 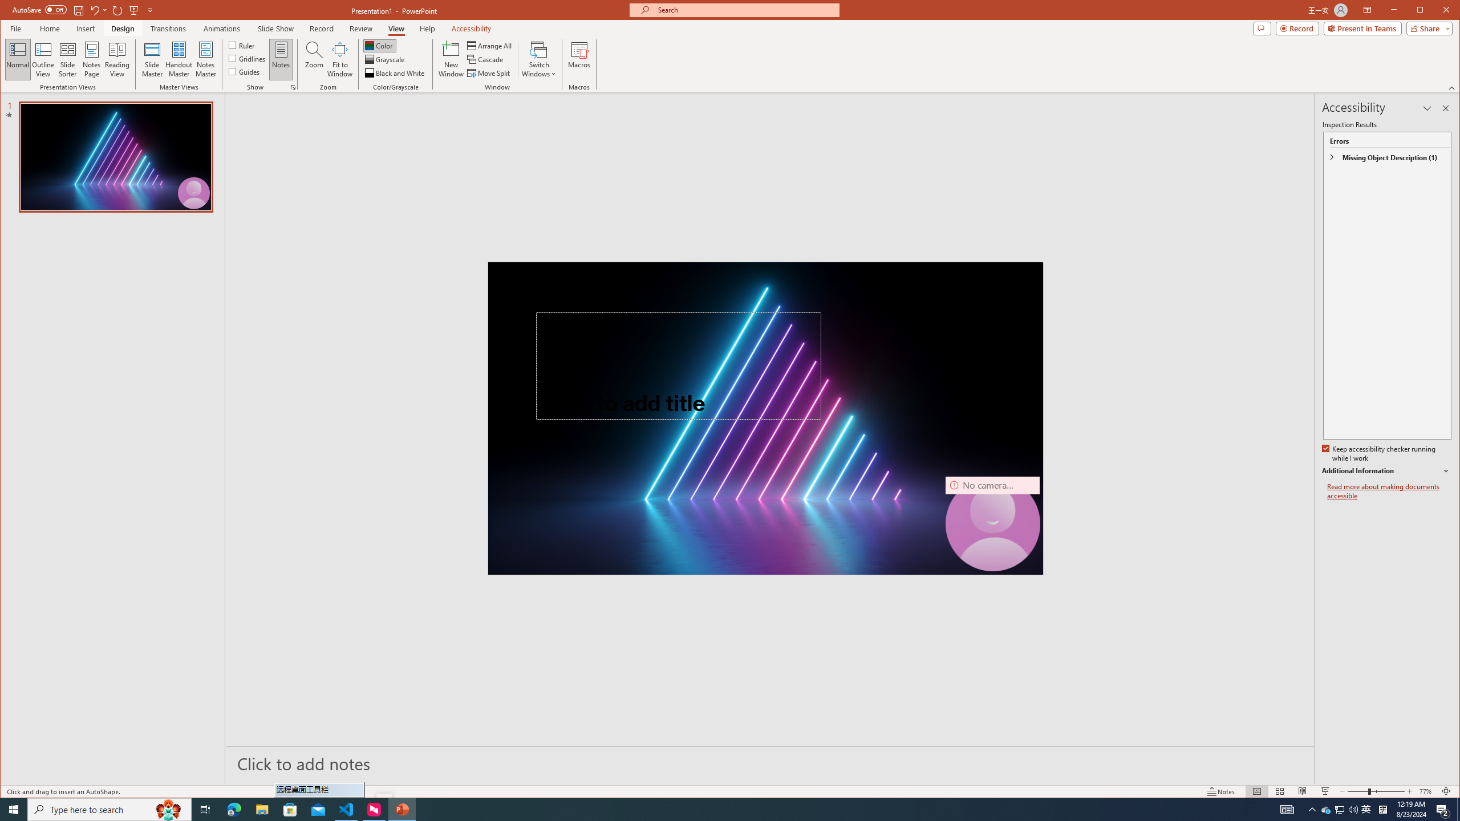 I want to click on Gridlines, so click(x=248, y=58).